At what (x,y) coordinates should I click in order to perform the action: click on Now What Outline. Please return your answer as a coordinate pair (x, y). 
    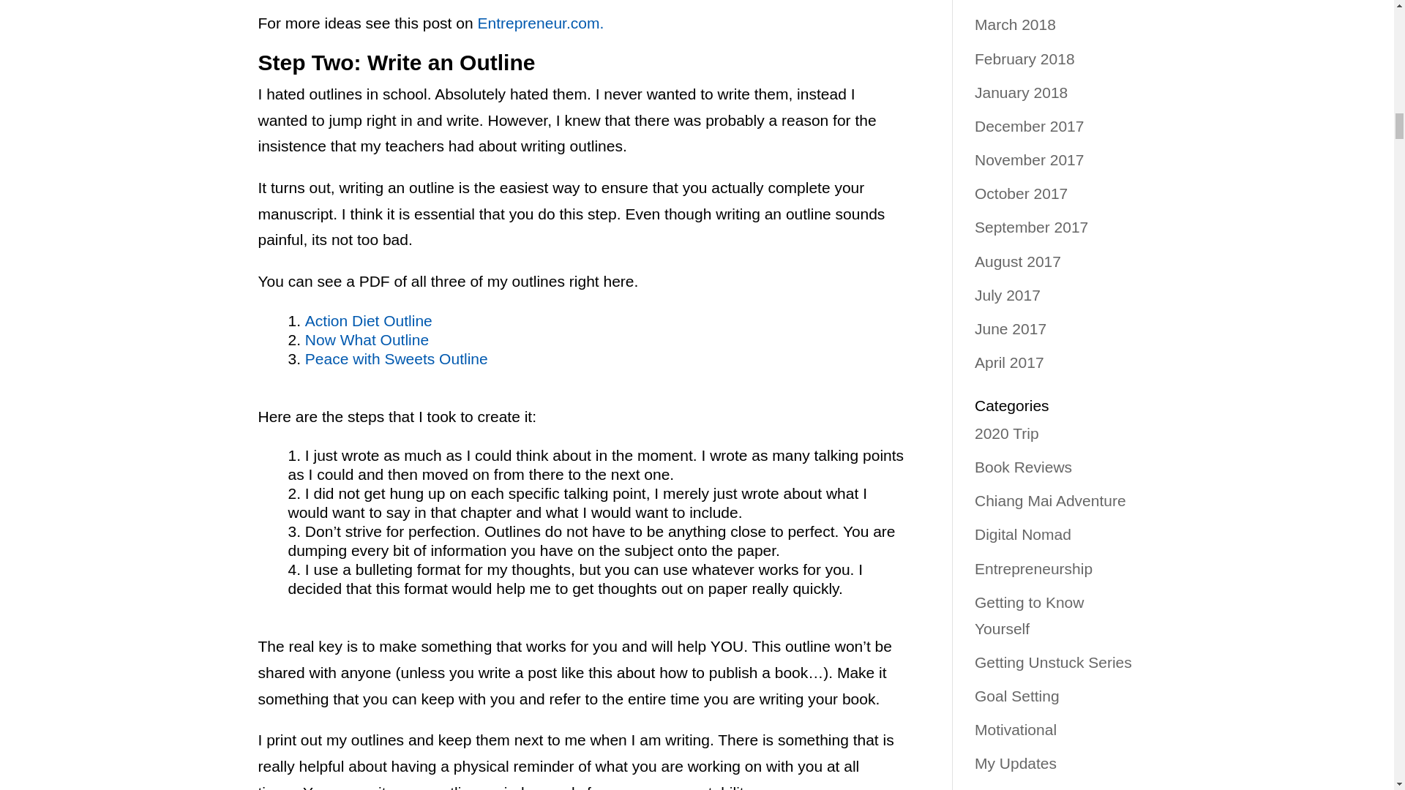
    Looking at the image, I should click on (366, 339).